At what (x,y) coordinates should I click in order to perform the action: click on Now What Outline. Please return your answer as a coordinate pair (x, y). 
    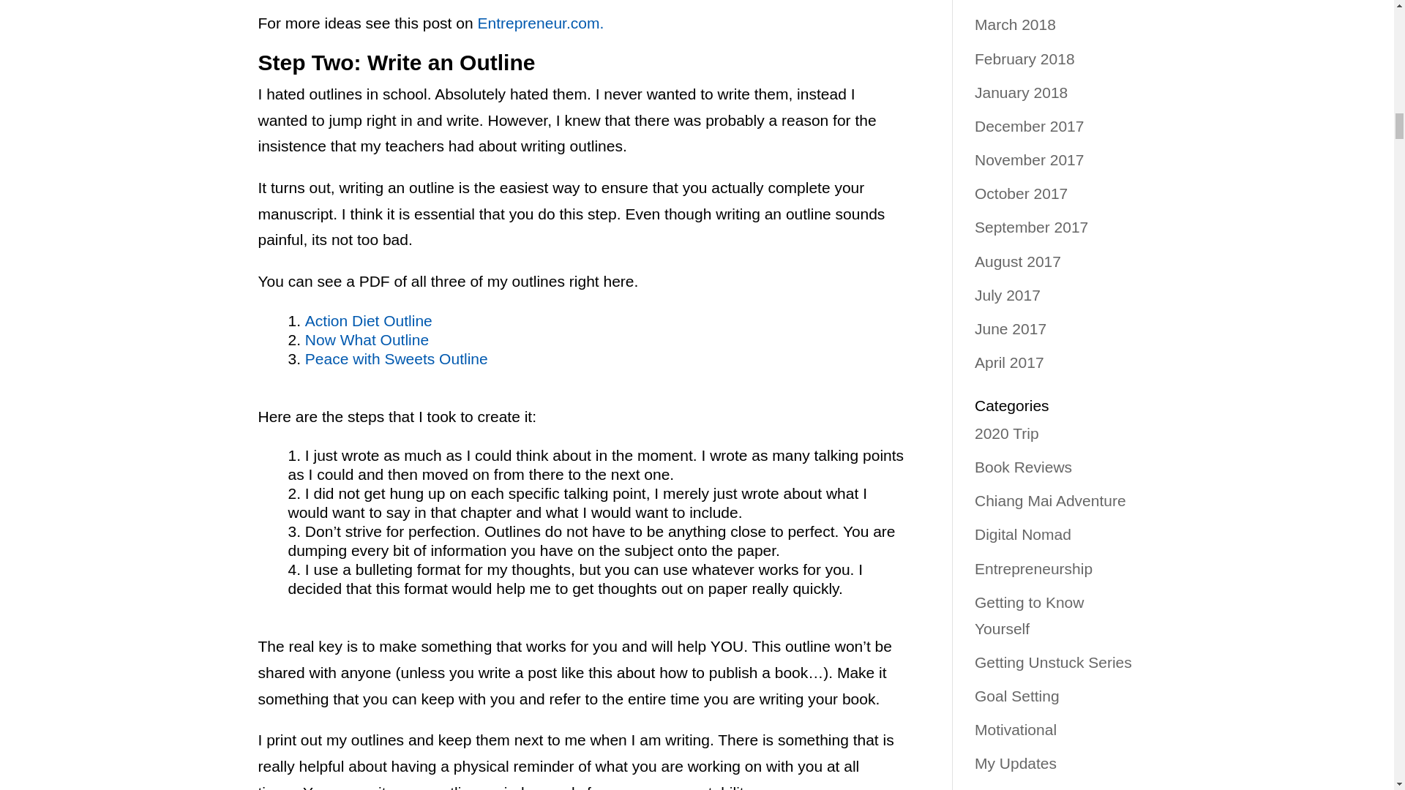
    Looking at the image, I should click on (366, 339).